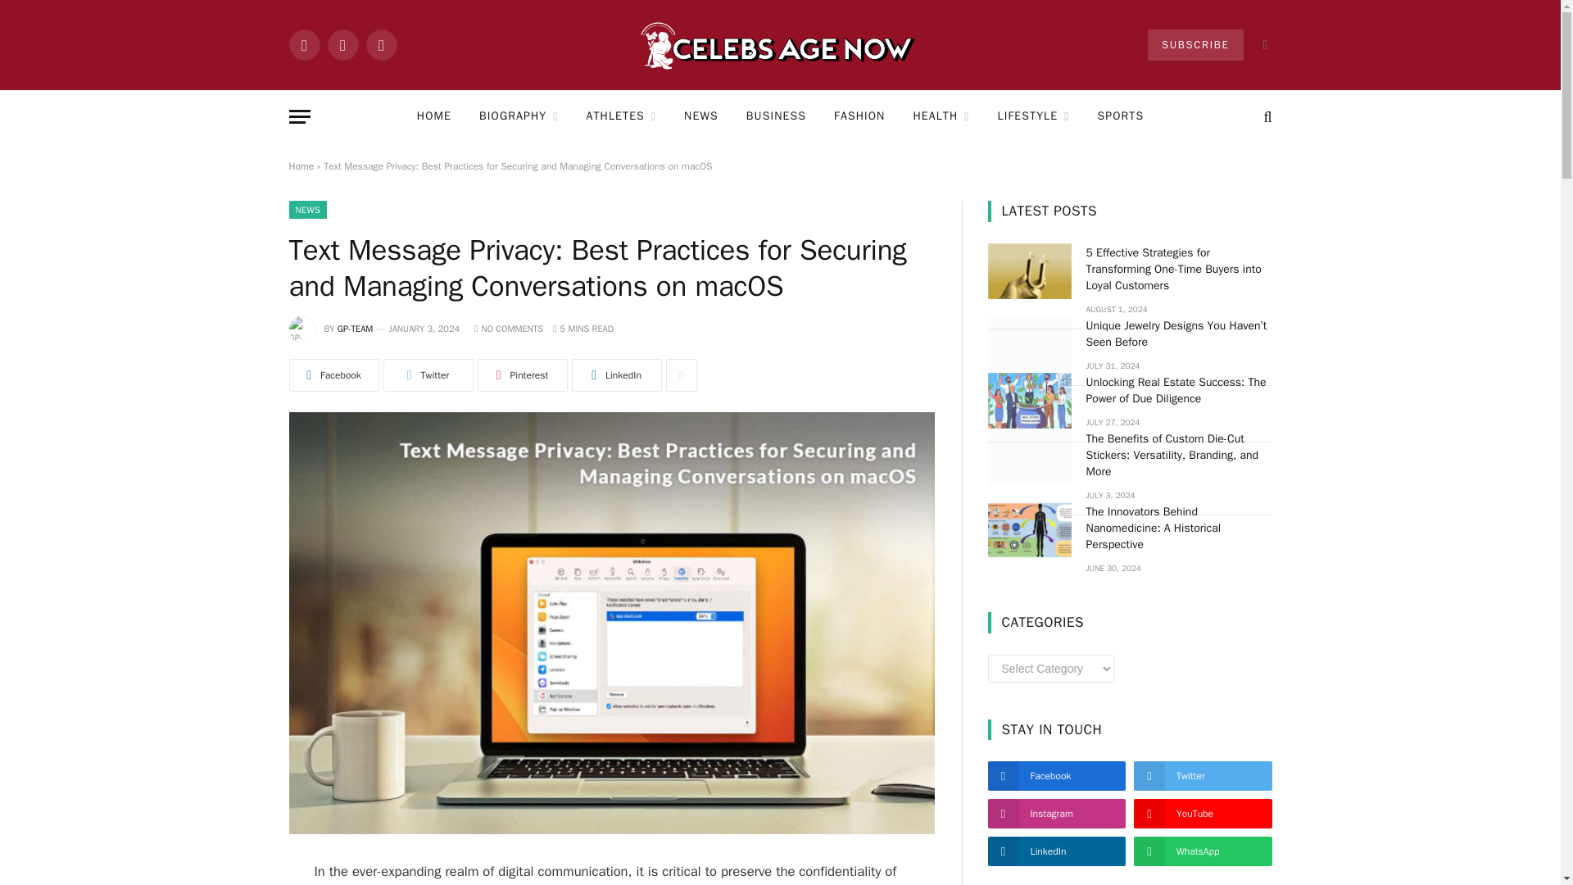 Image resolution: width=1573 pixels, height=885 pixels. Describe the element at coordinates (621, 116) in the screenshot. I see `ATHLETES` at that location.